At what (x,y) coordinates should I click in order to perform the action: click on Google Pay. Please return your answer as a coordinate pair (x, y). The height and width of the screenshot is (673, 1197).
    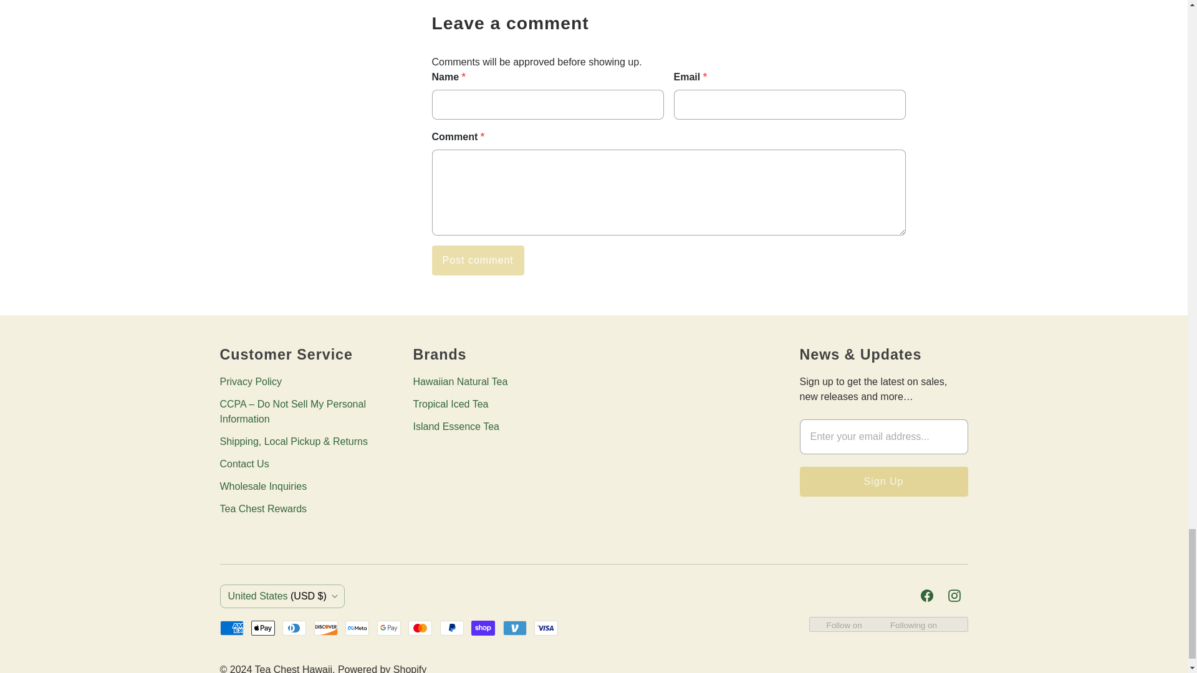
    Looking at the image, I should click on (389, 628).